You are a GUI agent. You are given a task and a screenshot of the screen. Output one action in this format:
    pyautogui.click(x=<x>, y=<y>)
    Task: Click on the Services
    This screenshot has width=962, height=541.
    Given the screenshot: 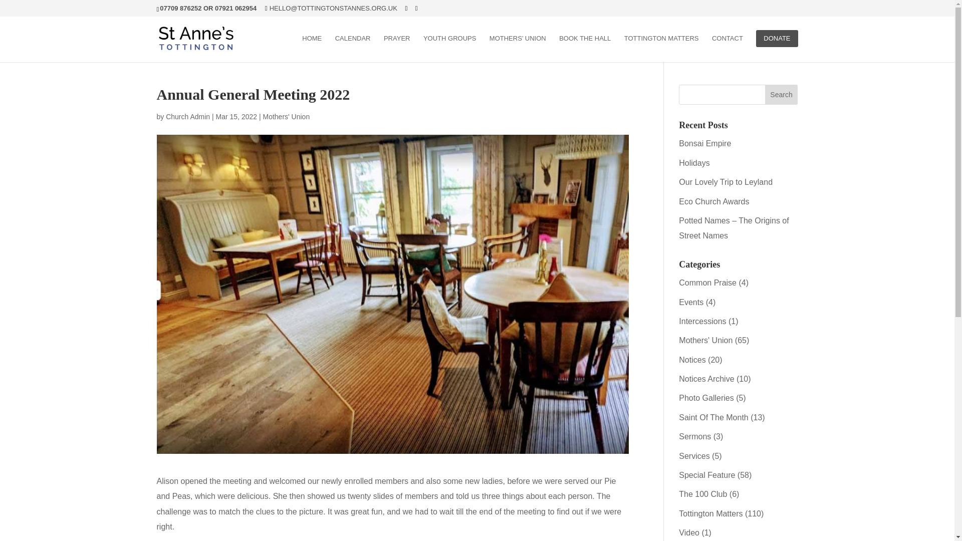 What is the action you would take?
    pyautogui.click(x=694, y=456)
    